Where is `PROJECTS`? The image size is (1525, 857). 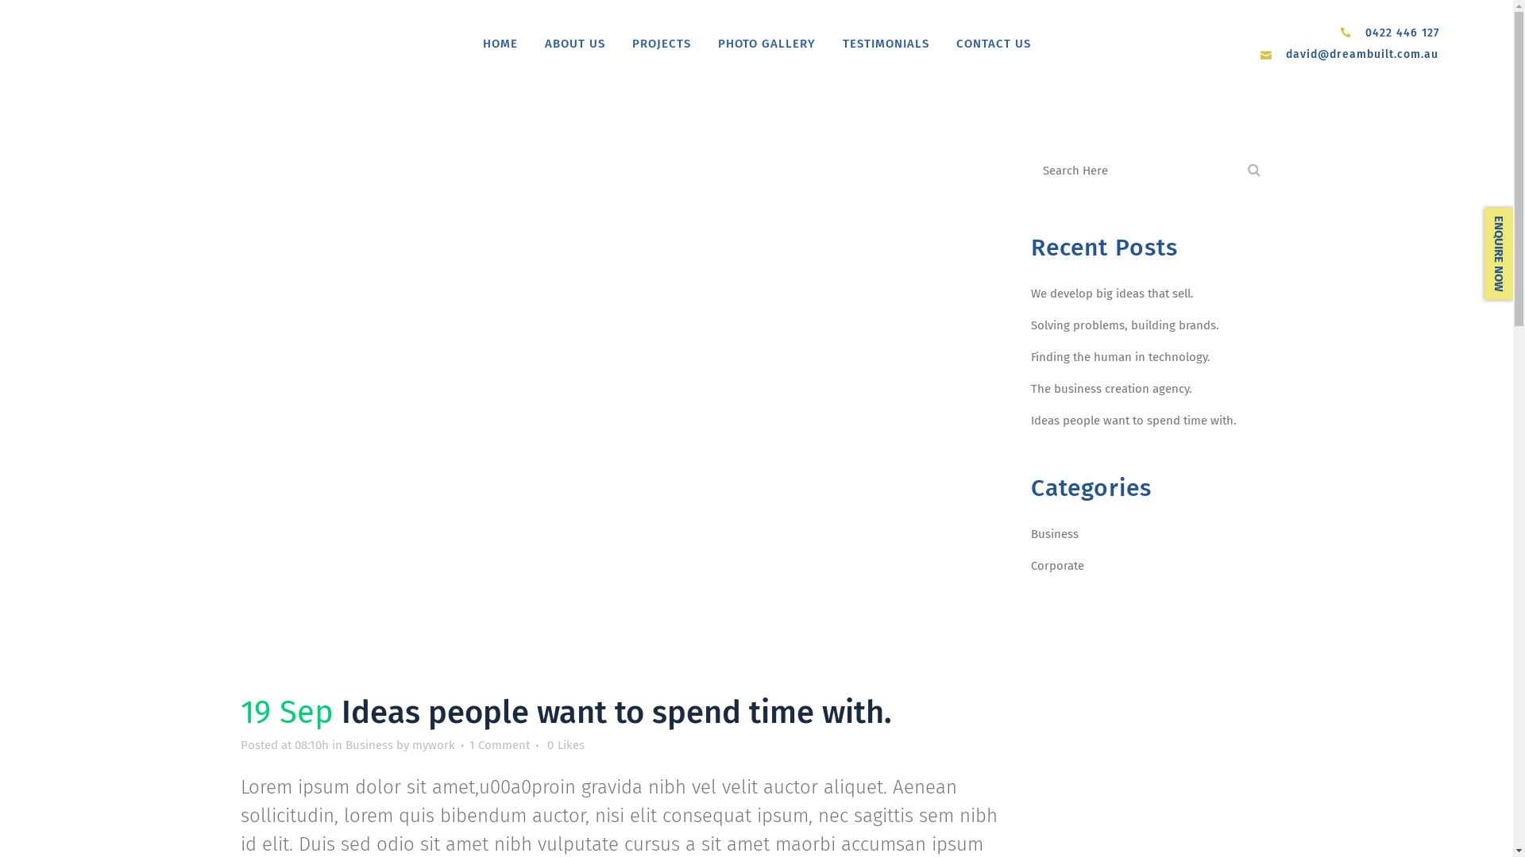 PROJECTS is located at coordinates (661, 44).